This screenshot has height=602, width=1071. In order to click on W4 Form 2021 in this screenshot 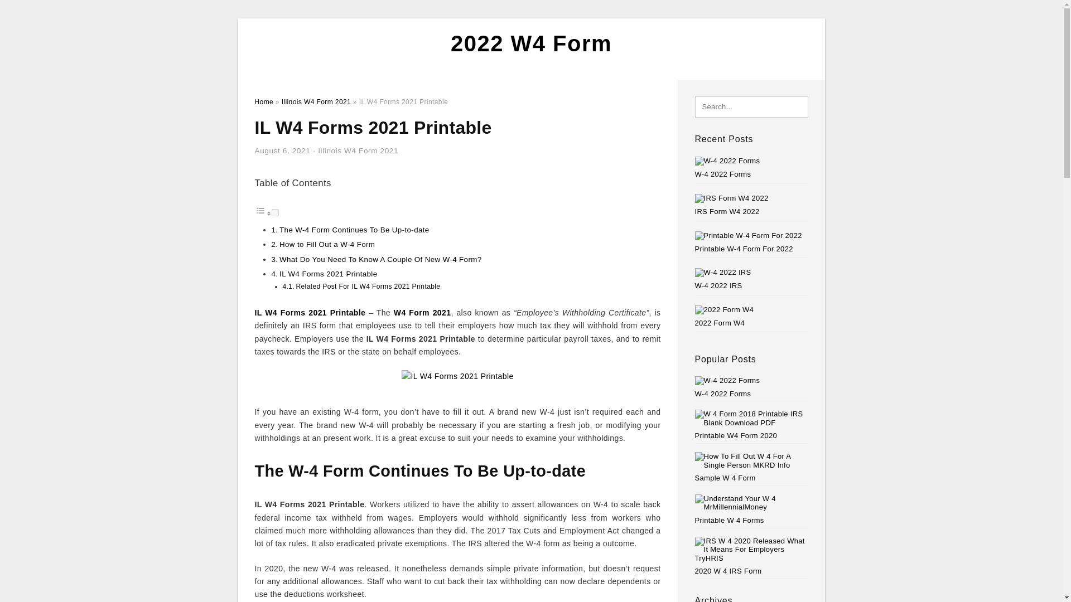, I will do `click(422, 312)`.